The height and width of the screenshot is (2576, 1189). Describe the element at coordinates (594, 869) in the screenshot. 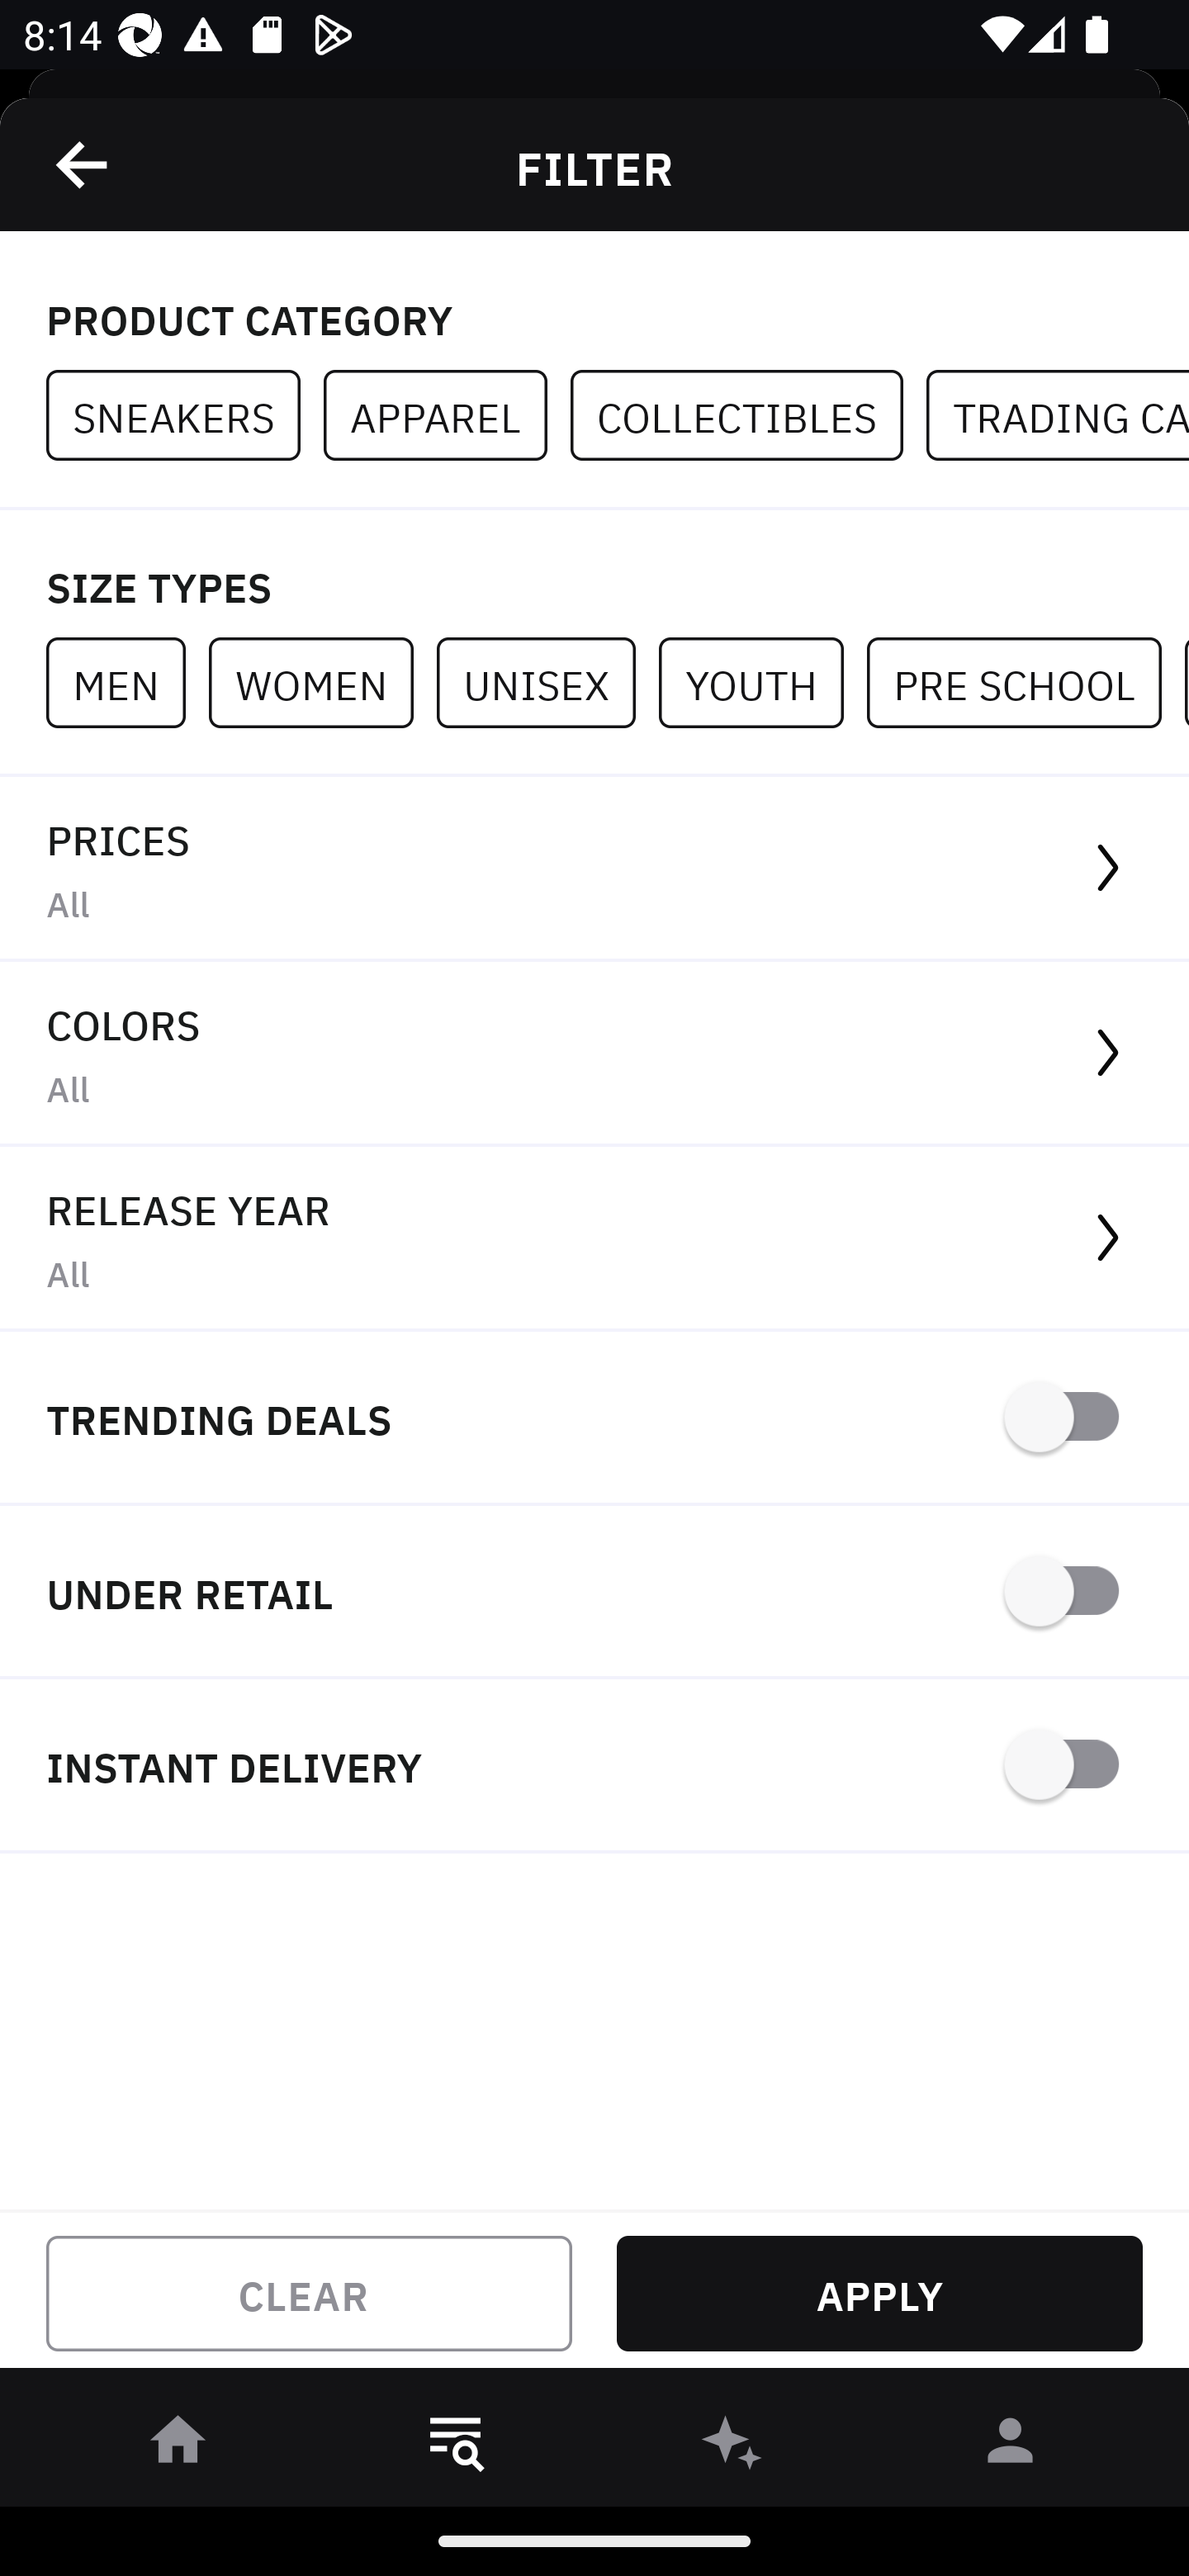

I see `PRICES All` at that location.